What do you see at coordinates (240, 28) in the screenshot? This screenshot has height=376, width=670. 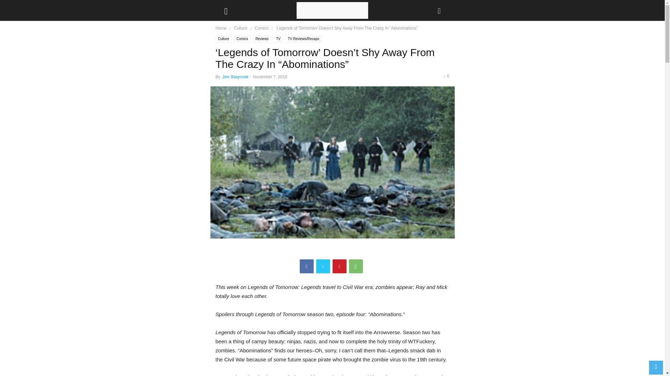 I see `View all posts in Culture` at bounding box center [240, 28].